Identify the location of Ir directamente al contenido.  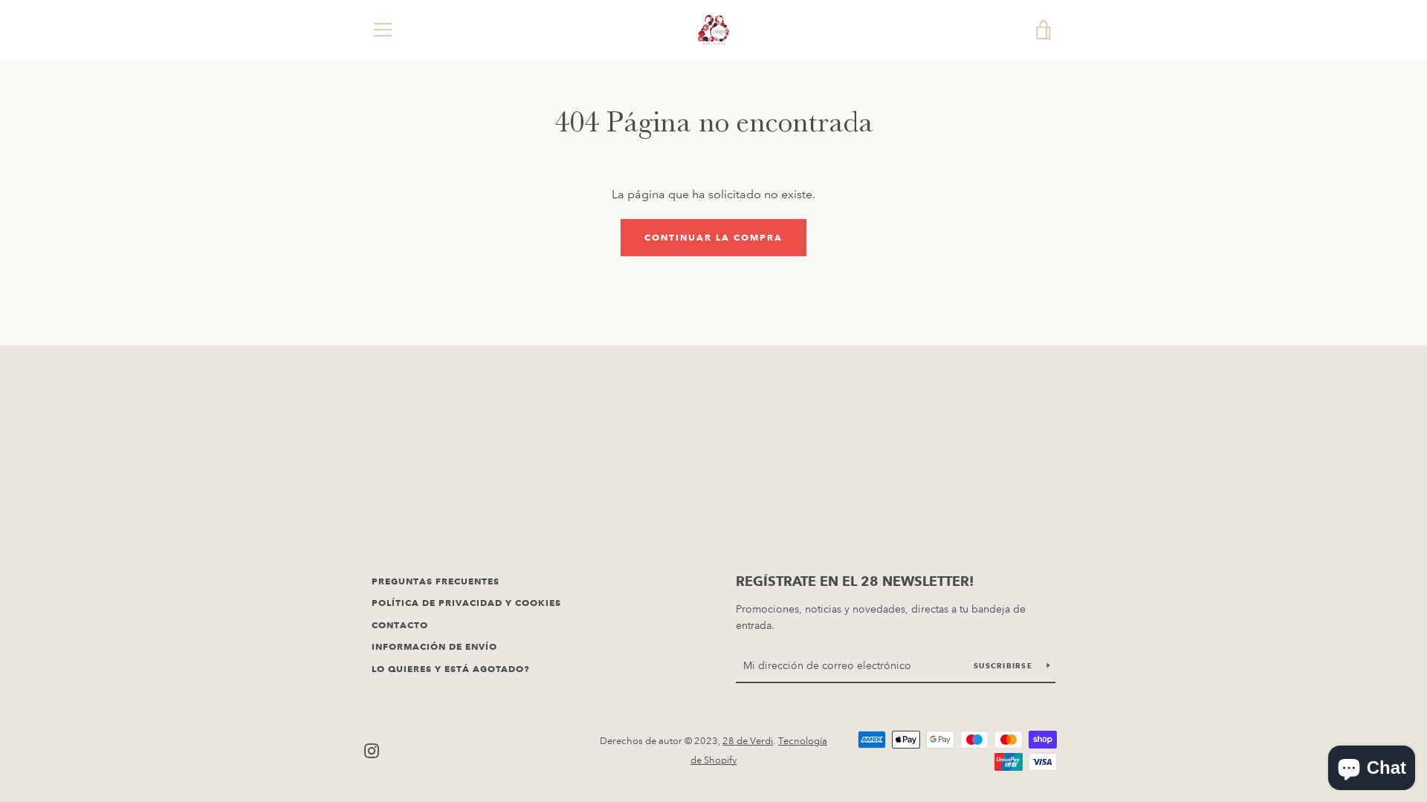
(0, 0).